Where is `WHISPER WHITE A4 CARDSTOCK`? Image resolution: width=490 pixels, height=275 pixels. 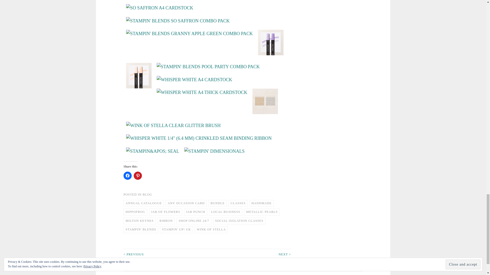 WHISPER WHITE A4 CARDSTOCK is located at coordinates (194, 80).